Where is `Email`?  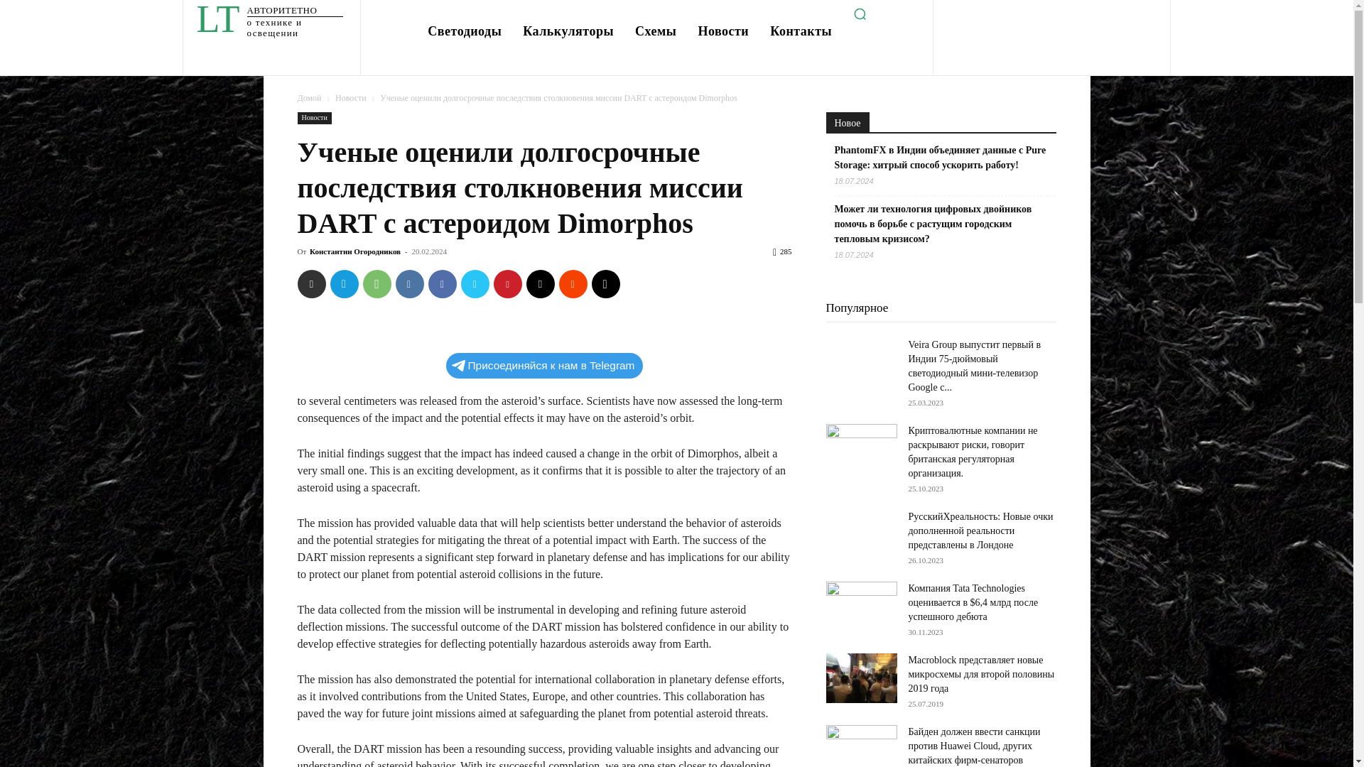 Email is located at coordinates (539, 284).